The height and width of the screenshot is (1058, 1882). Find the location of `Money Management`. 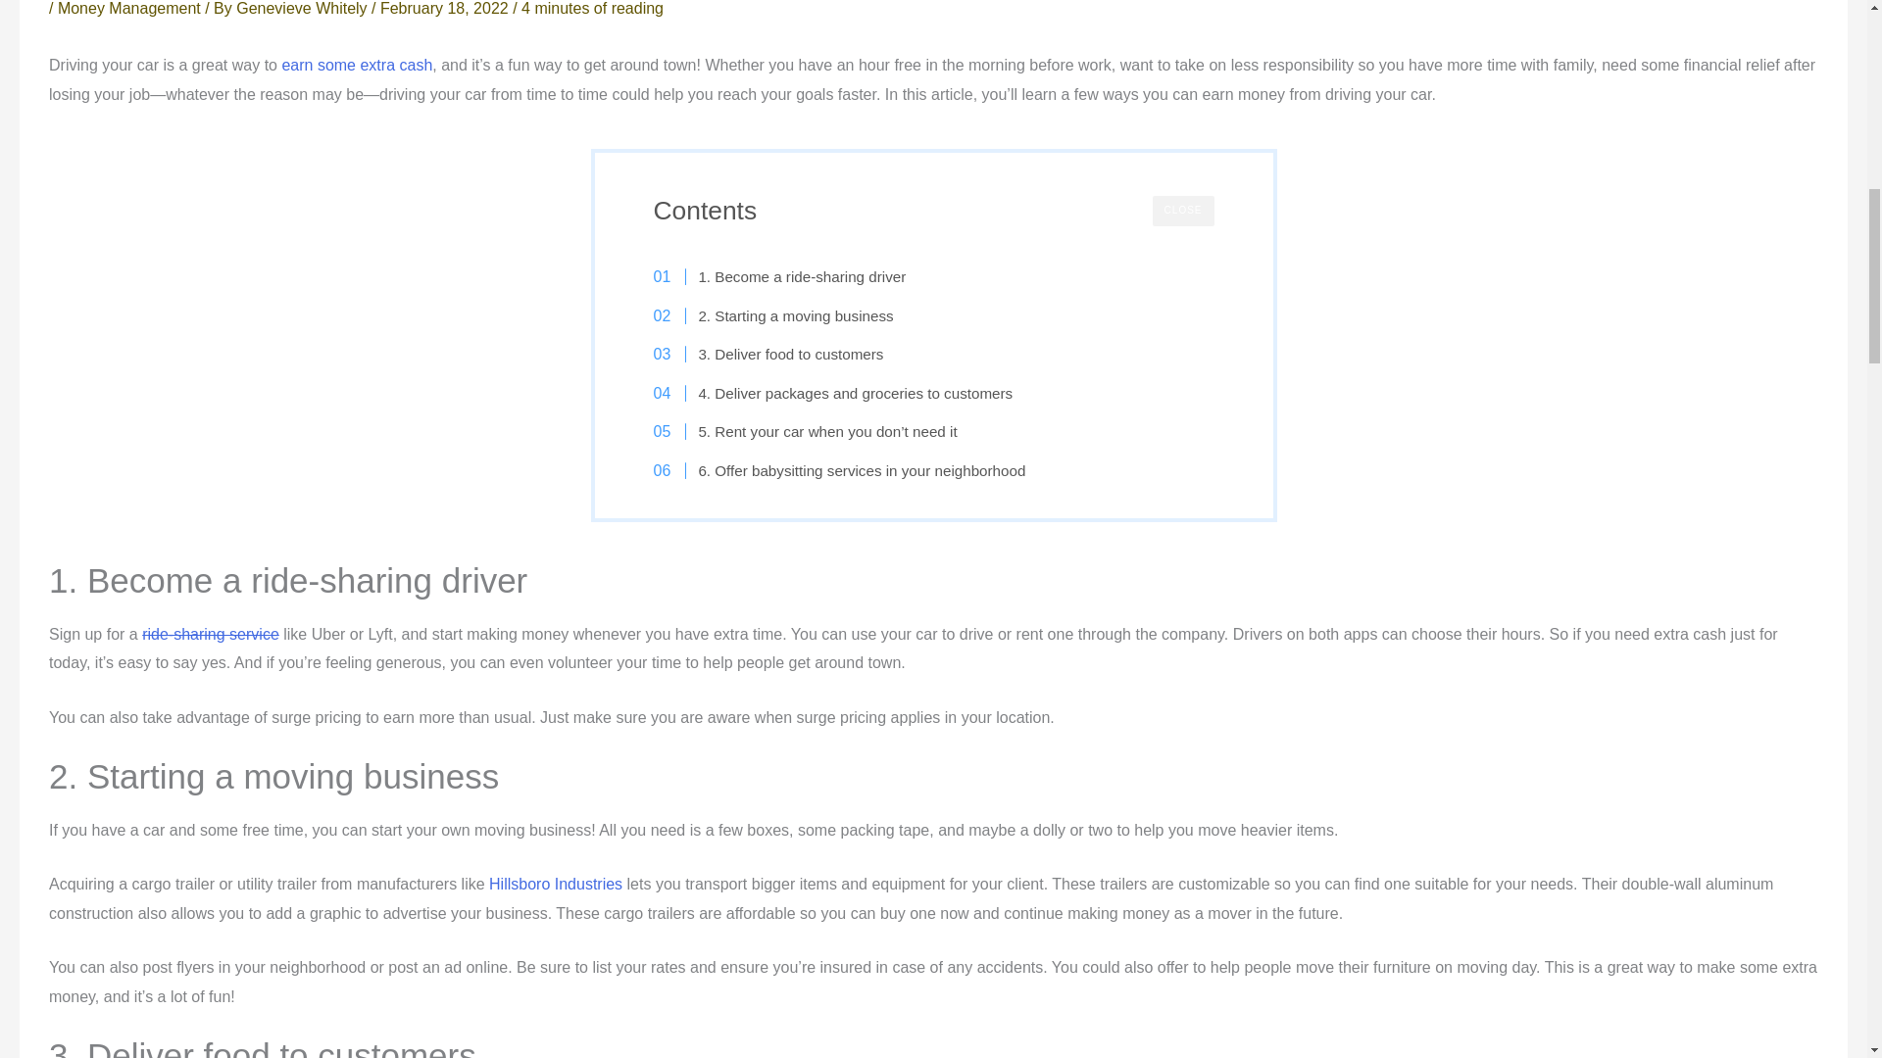

Money Management is located at coordinates (129, 8).